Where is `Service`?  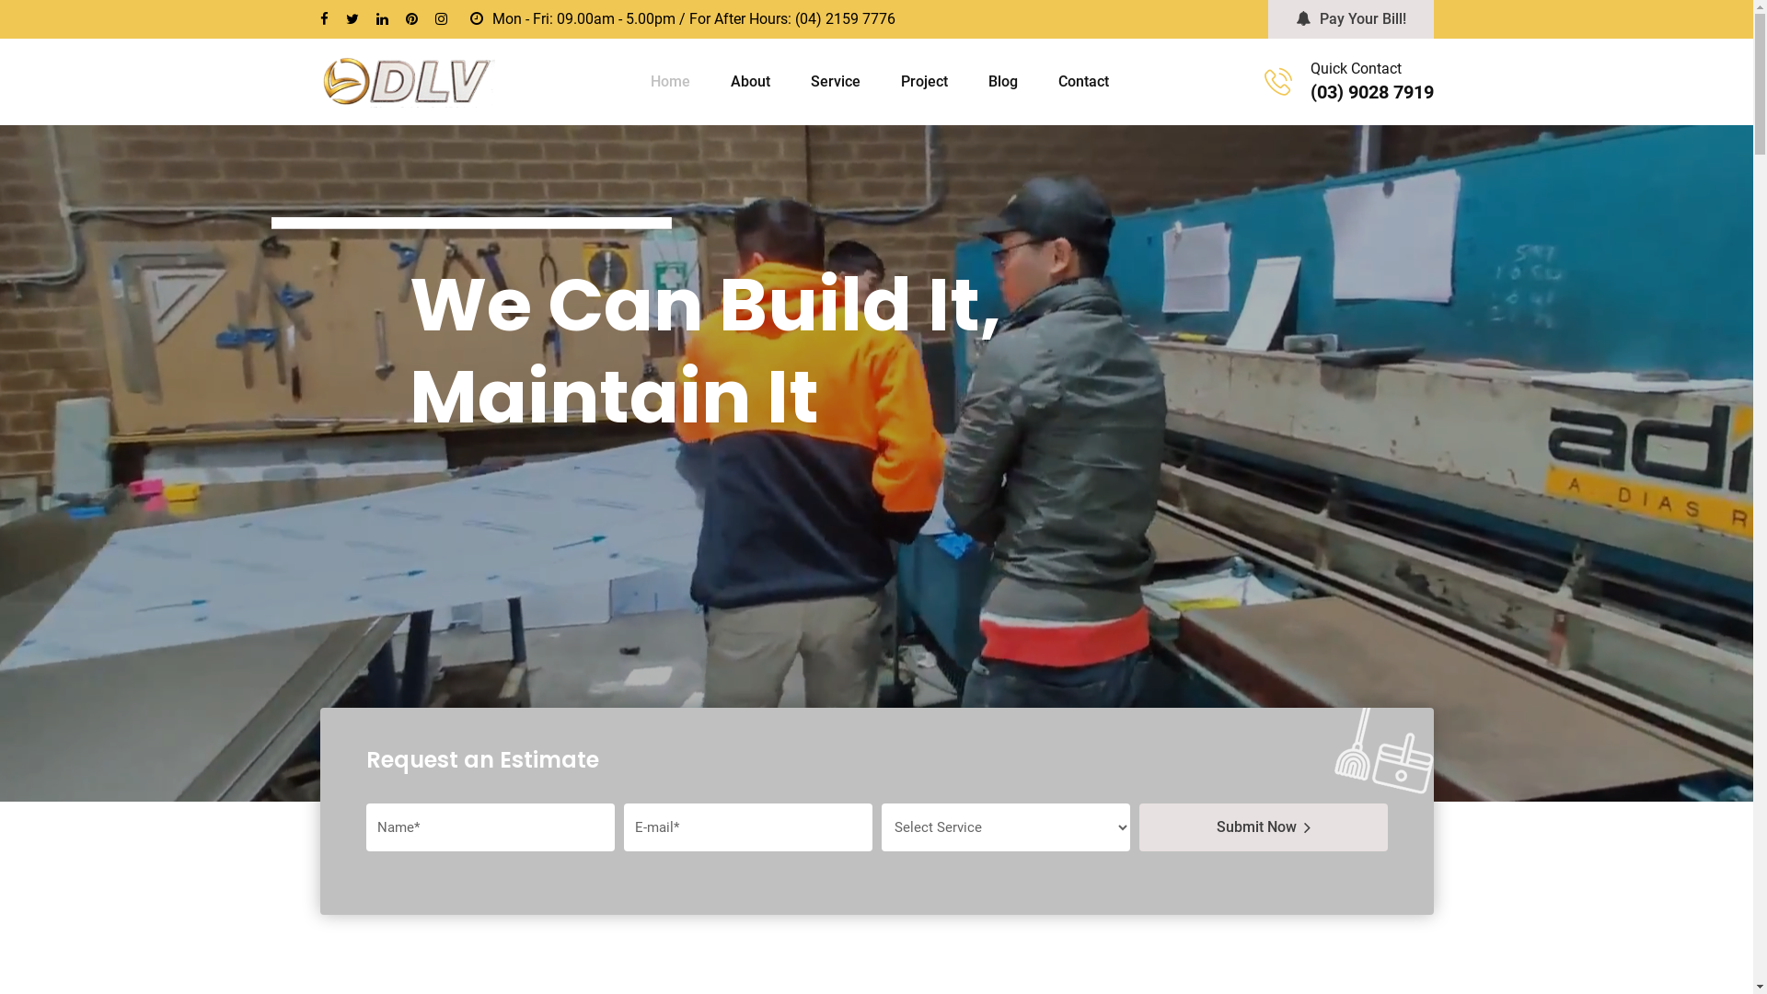 Service is located at coordinates (835, 82).